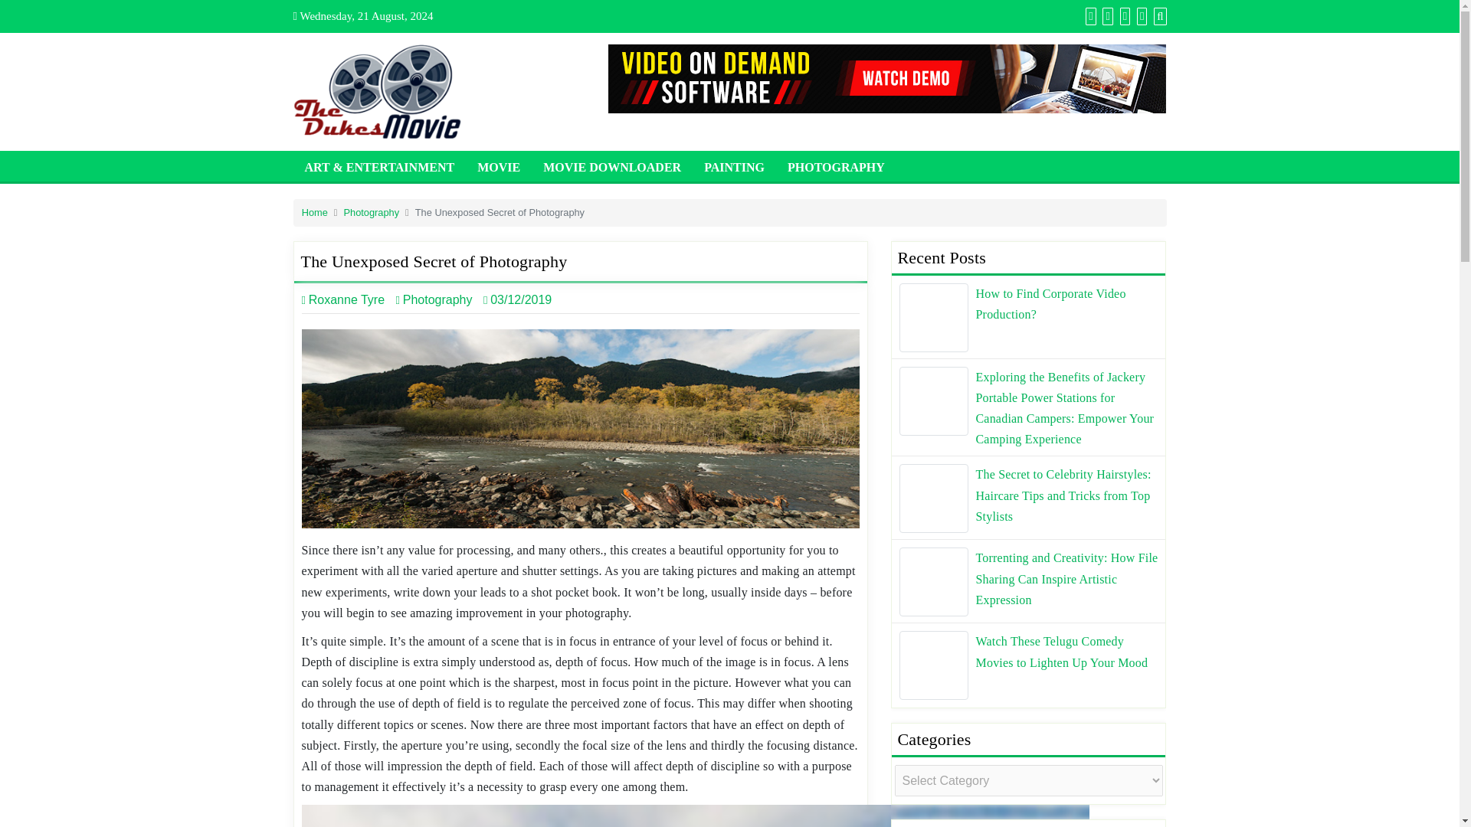 This screenshot has height=827, width=1471. I want to click on Twitter, so click(1105, 15).